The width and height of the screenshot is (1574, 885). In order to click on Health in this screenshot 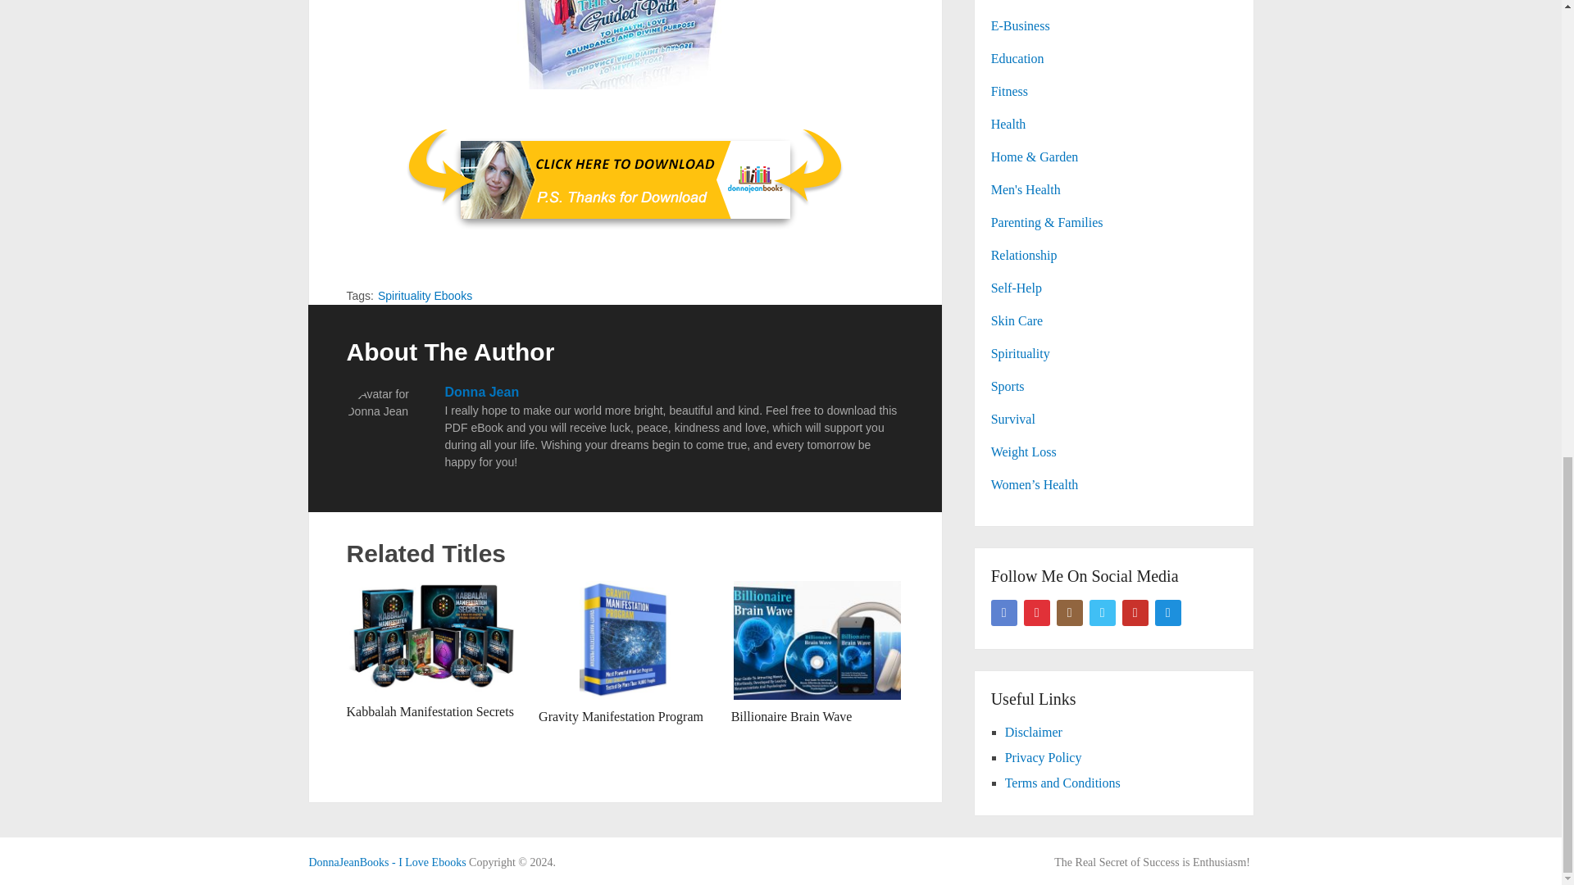, I will do `click(1008, 123)`.